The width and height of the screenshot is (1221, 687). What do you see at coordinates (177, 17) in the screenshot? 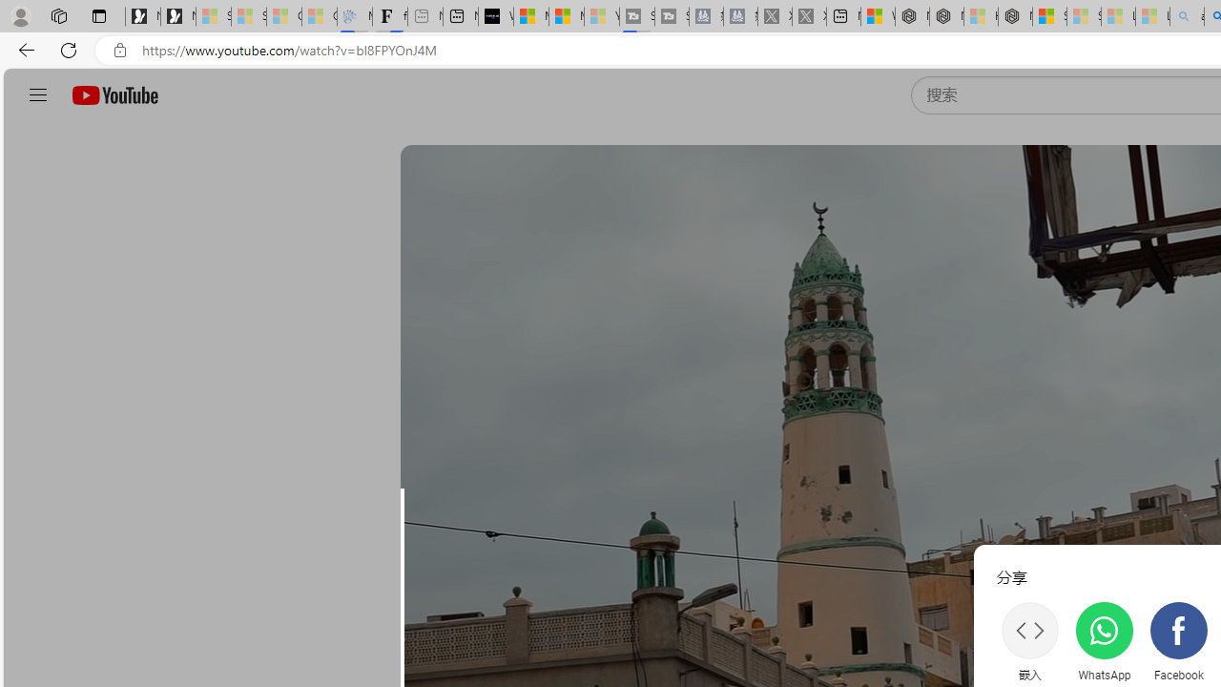
I see `Newsletter Sign Up` at bounding box center [177, 17].